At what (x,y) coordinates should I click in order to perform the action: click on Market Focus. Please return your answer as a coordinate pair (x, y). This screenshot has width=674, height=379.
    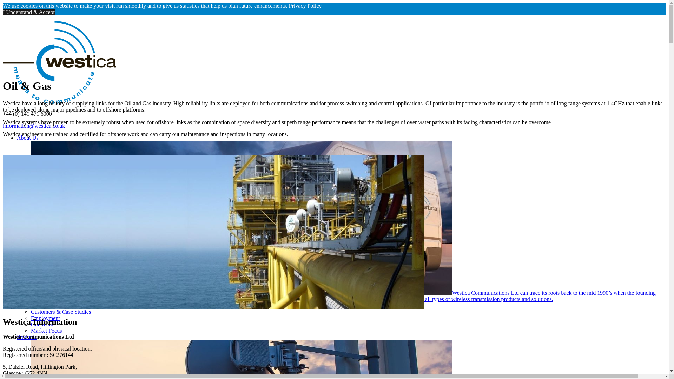
    Looking at the image, I should click on (46, 331).